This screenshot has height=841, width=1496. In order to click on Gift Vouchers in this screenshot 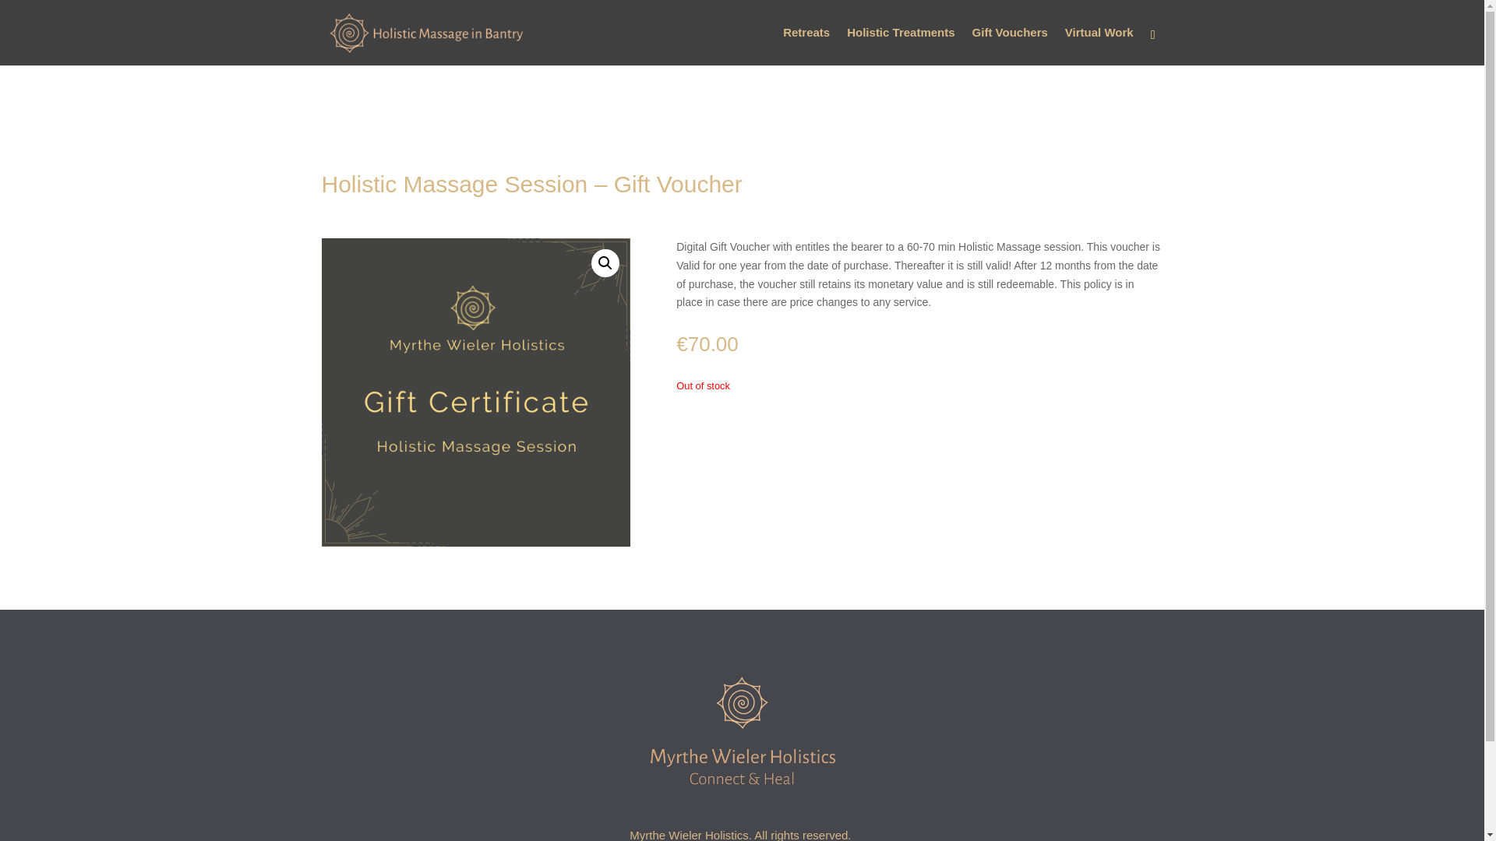, I will do `click(1010, 46)`.